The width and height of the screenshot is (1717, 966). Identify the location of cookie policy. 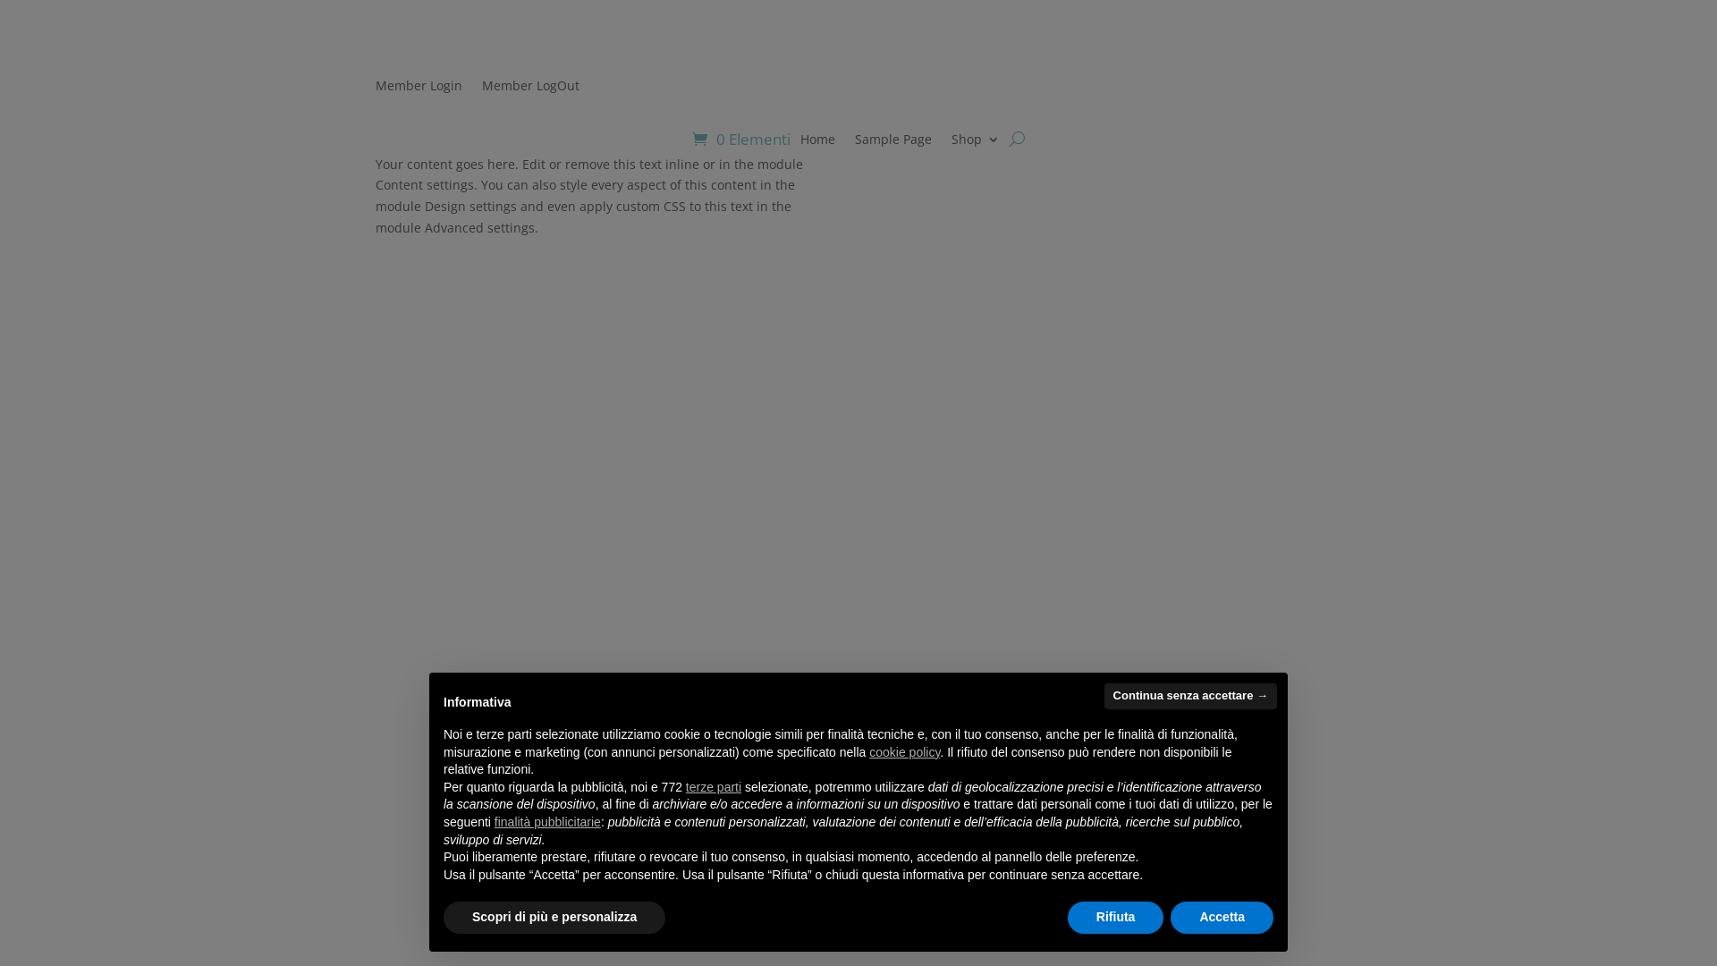
(905, 752).